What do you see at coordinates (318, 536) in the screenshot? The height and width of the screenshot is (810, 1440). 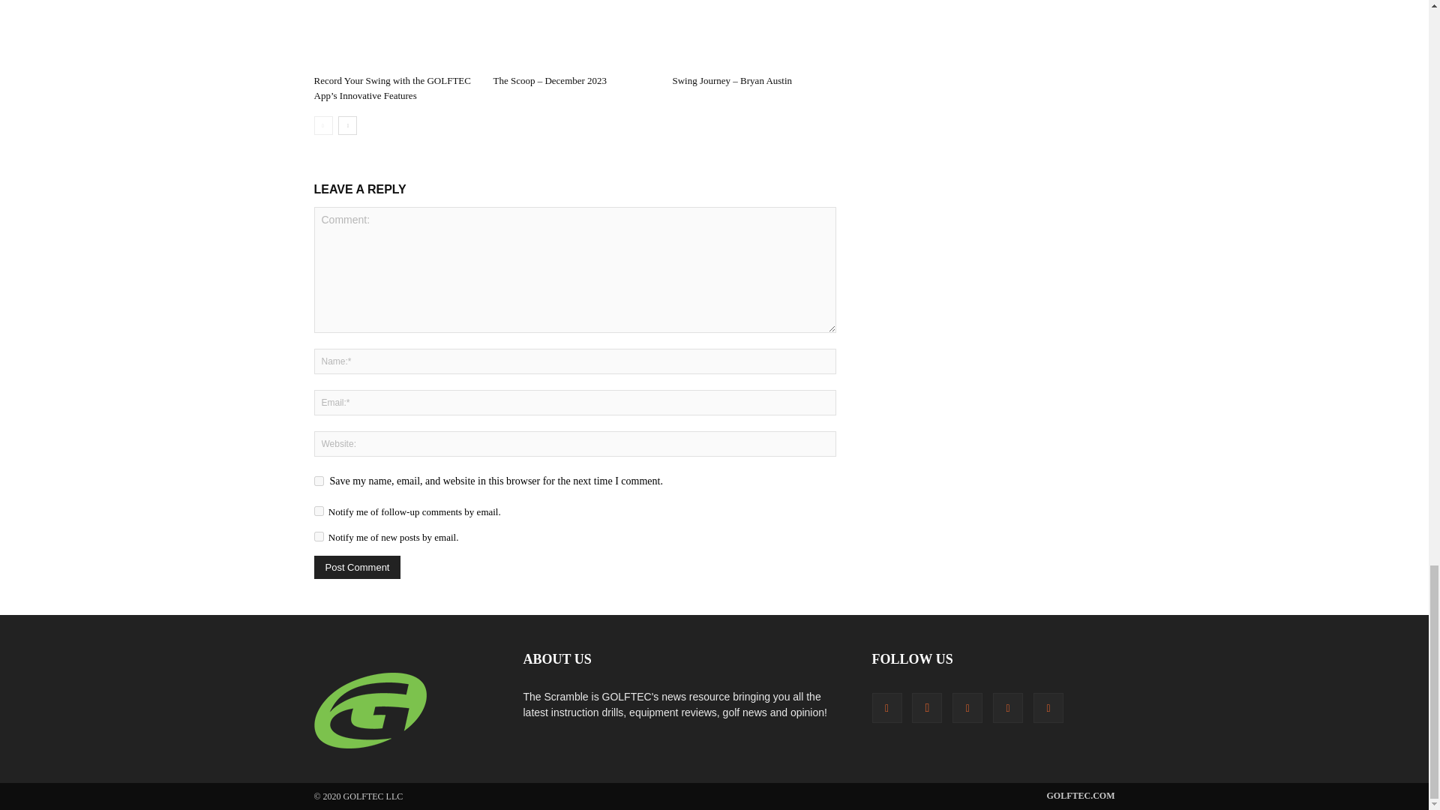 I see `subscribe` at bounding box center [318, 536].